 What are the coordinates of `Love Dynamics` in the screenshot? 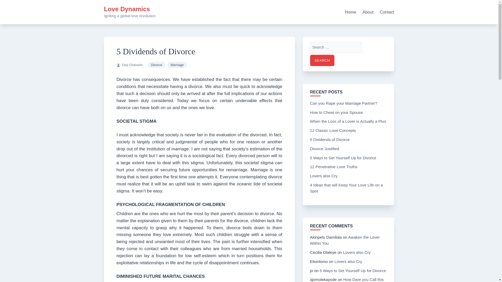 It's located at (127, 9).